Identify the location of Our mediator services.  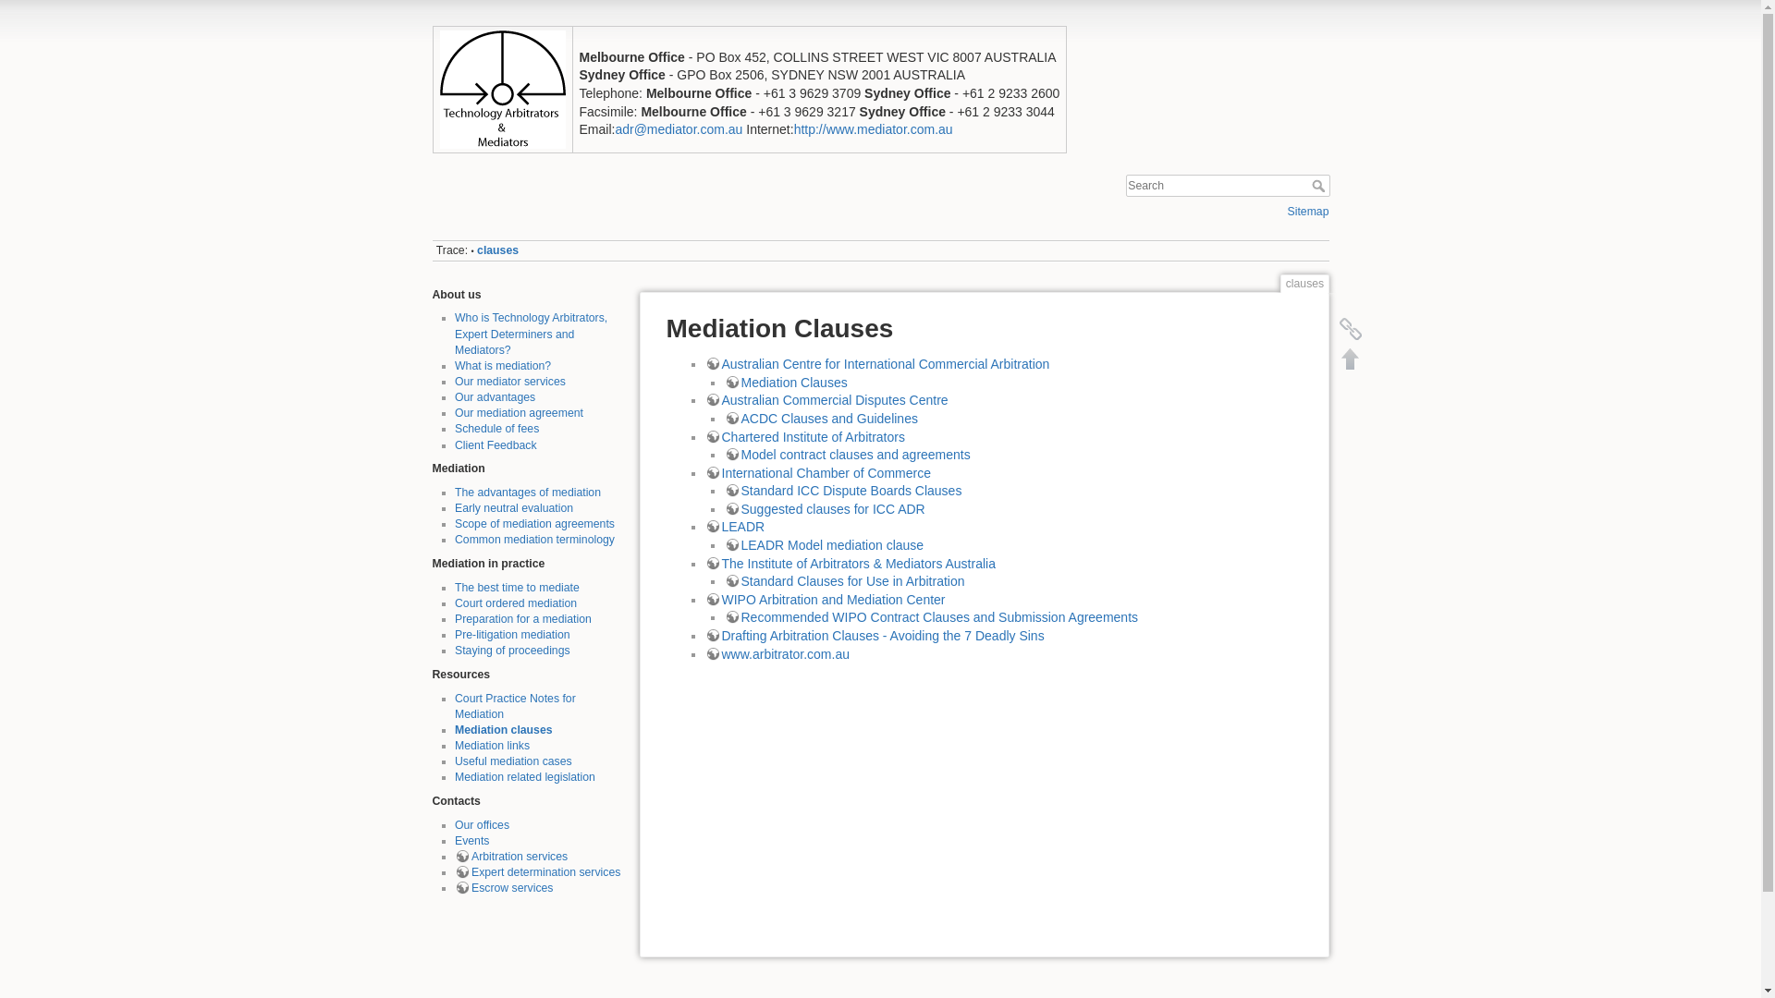
(510, 382).